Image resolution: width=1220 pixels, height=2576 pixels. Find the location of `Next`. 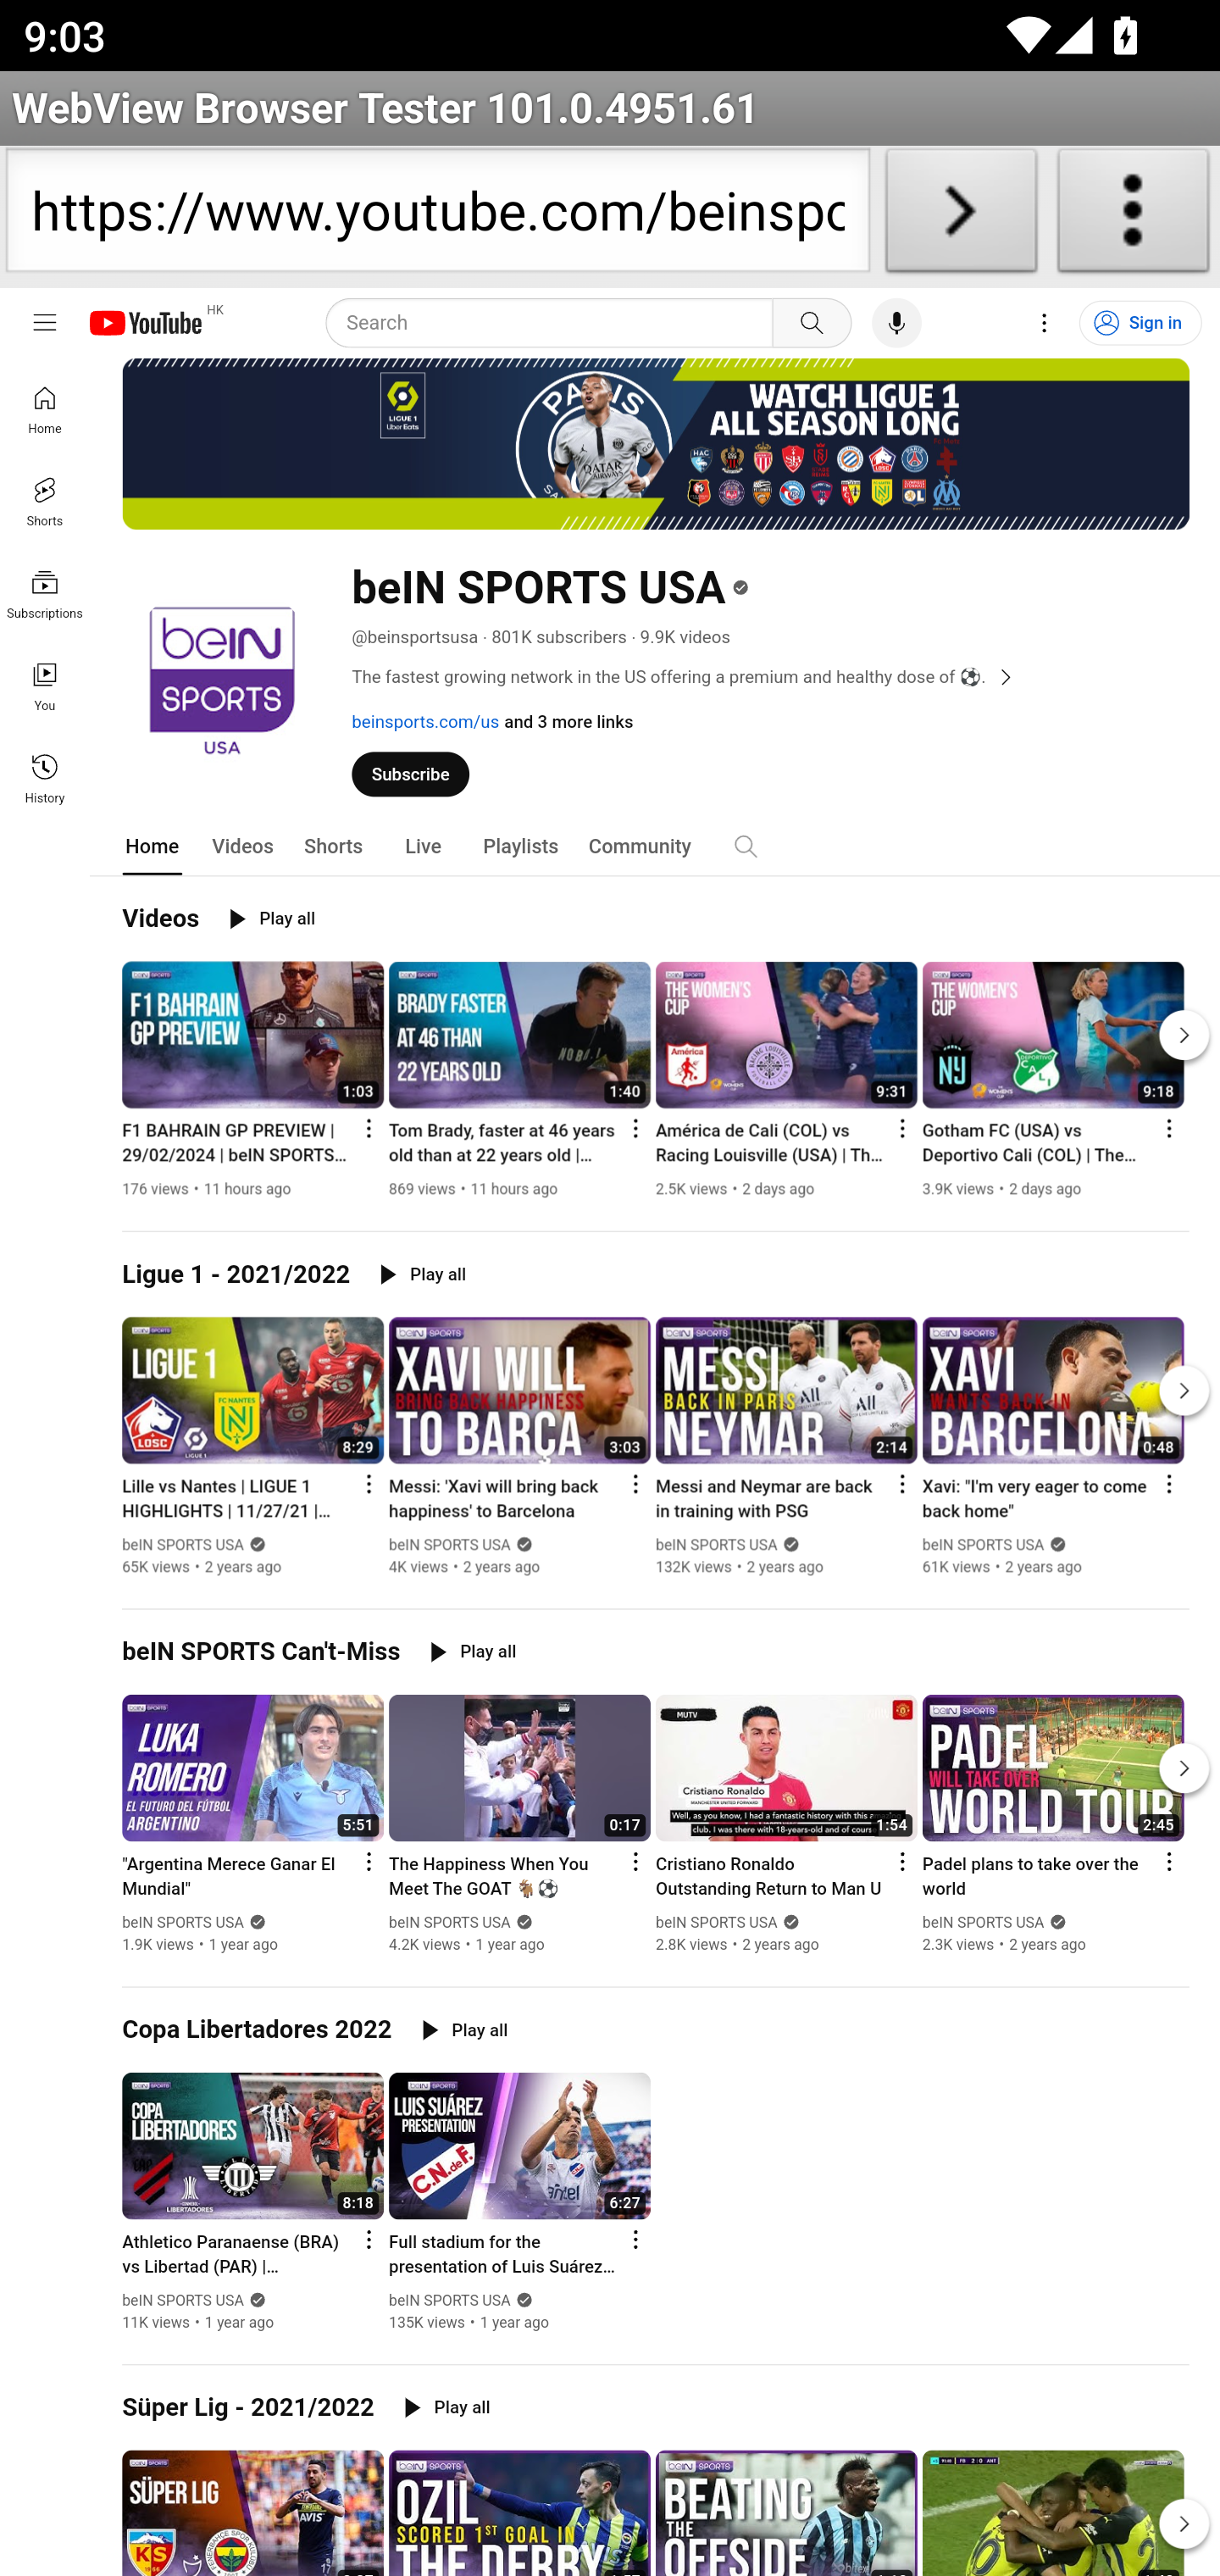

Next is located at coordinates (1184, 2523).